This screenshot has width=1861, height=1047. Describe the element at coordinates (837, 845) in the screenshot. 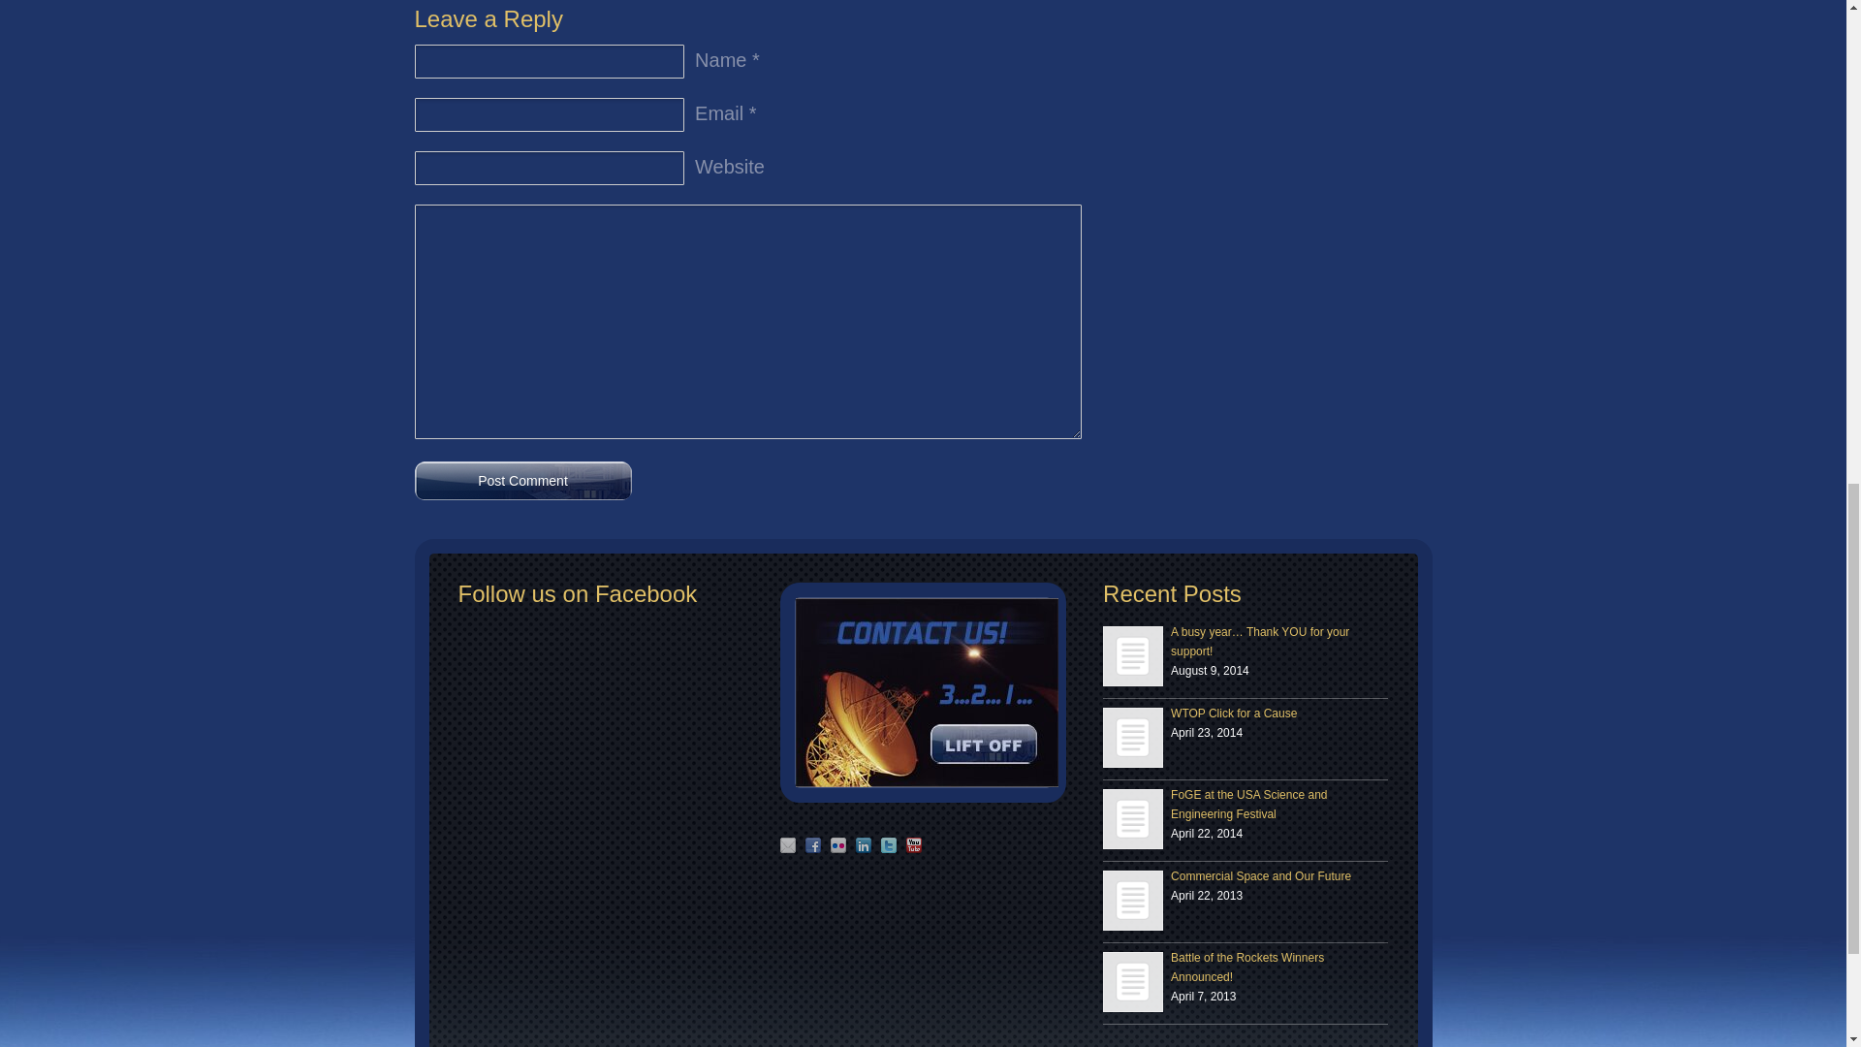

I see `Follow Us on Flickr` at that location.